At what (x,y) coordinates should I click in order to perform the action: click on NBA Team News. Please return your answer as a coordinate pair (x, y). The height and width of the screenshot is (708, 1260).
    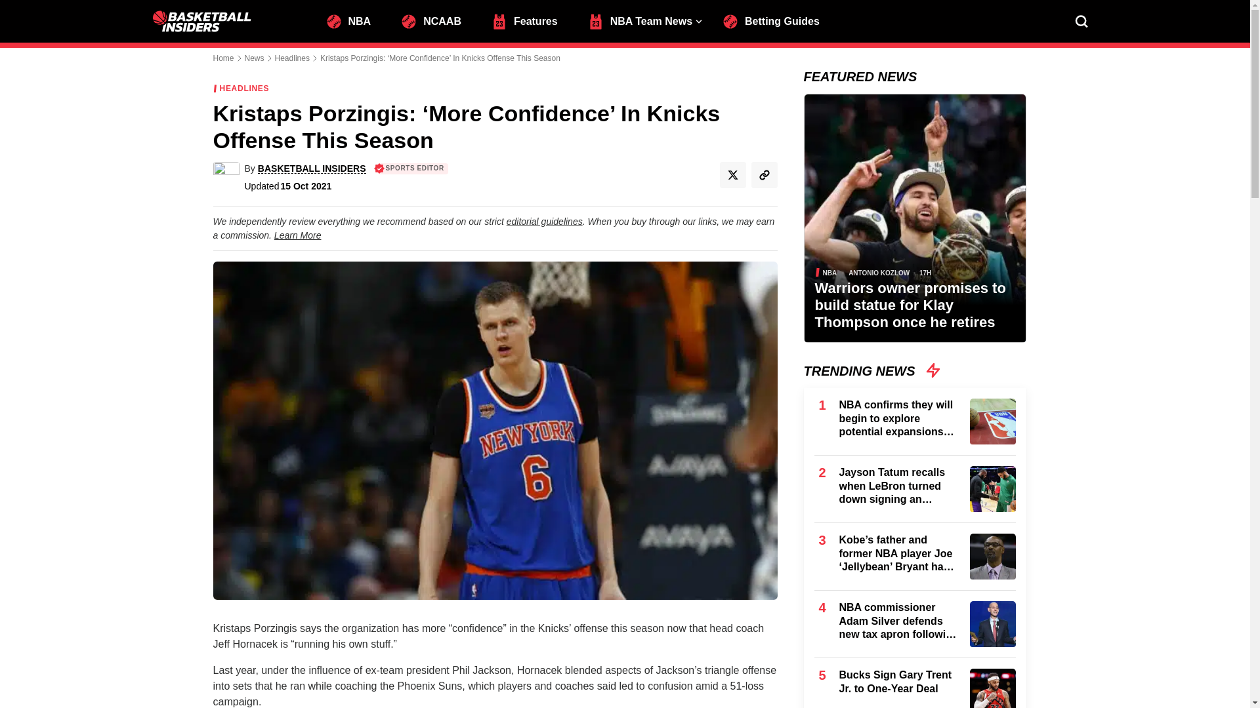
    Looking at the image, I should click on (646, 20).